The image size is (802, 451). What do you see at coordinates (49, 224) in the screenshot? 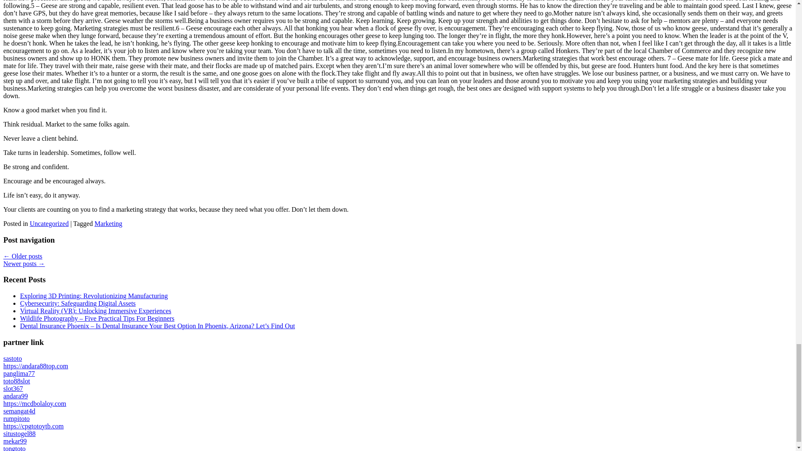
I see `View all posts in Uncategorized` at bounding box center [49, 224].